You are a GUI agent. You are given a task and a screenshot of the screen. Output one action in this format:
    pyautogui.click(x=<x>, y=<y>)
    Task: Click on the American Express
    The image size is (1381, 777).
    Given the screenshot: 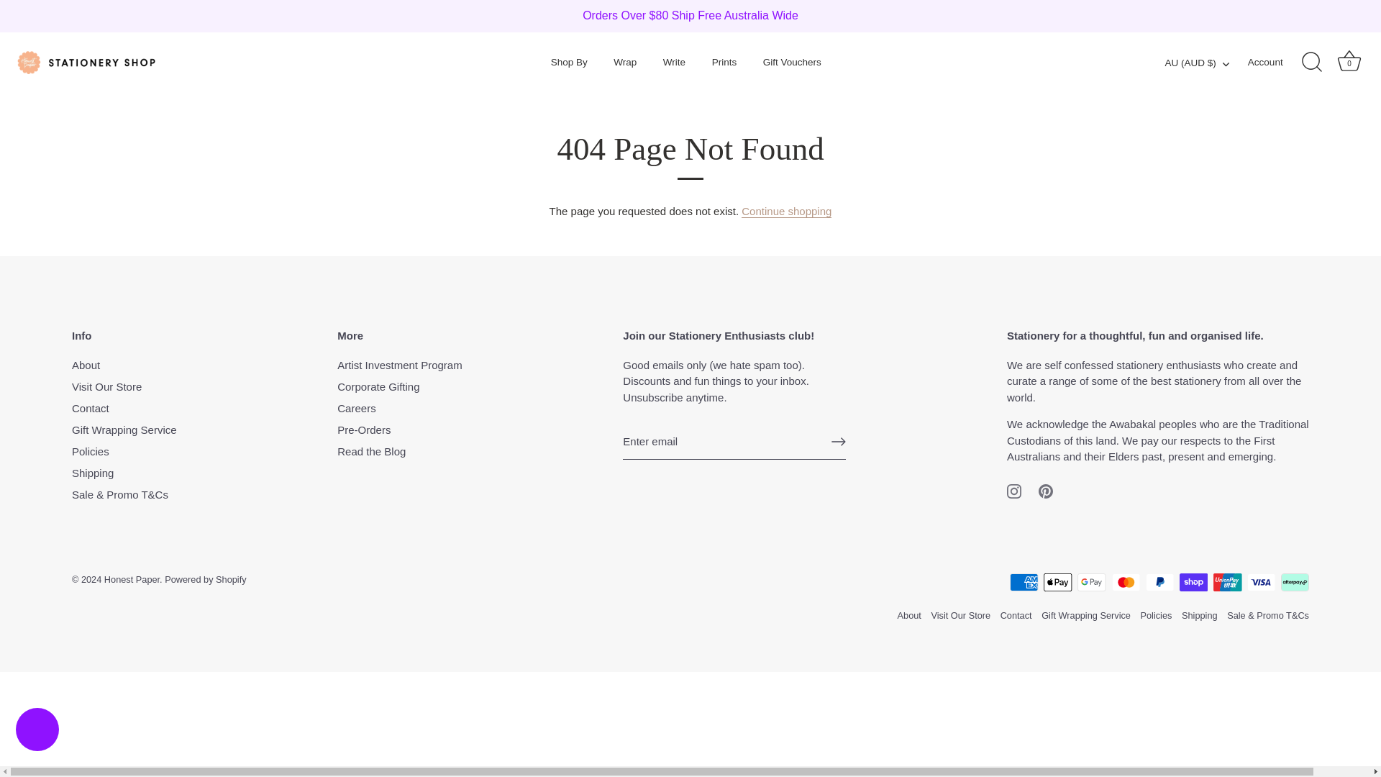 What is the action you would take?
    pyautogui.click(x=1024, y=582)
    